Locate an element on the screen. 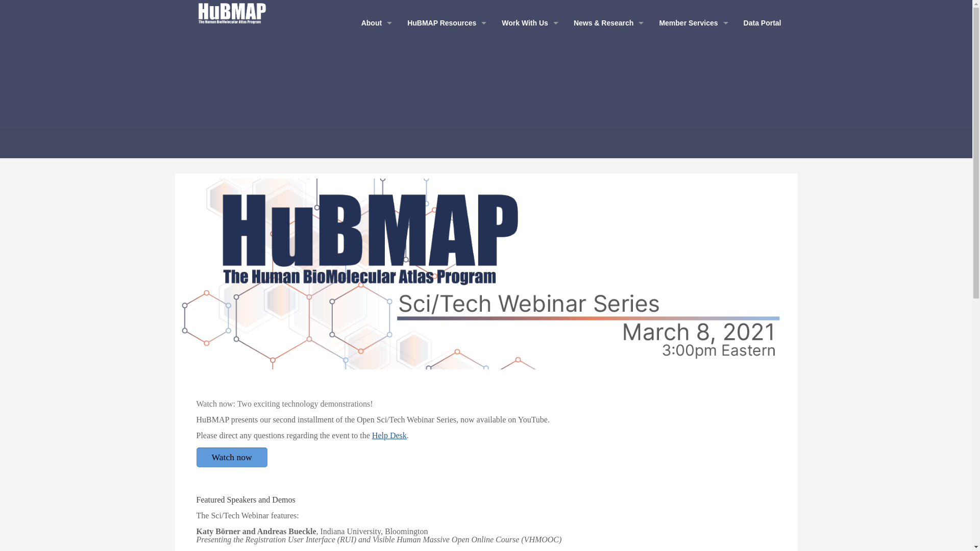  Work With Us is located at coordinates (528, 22).